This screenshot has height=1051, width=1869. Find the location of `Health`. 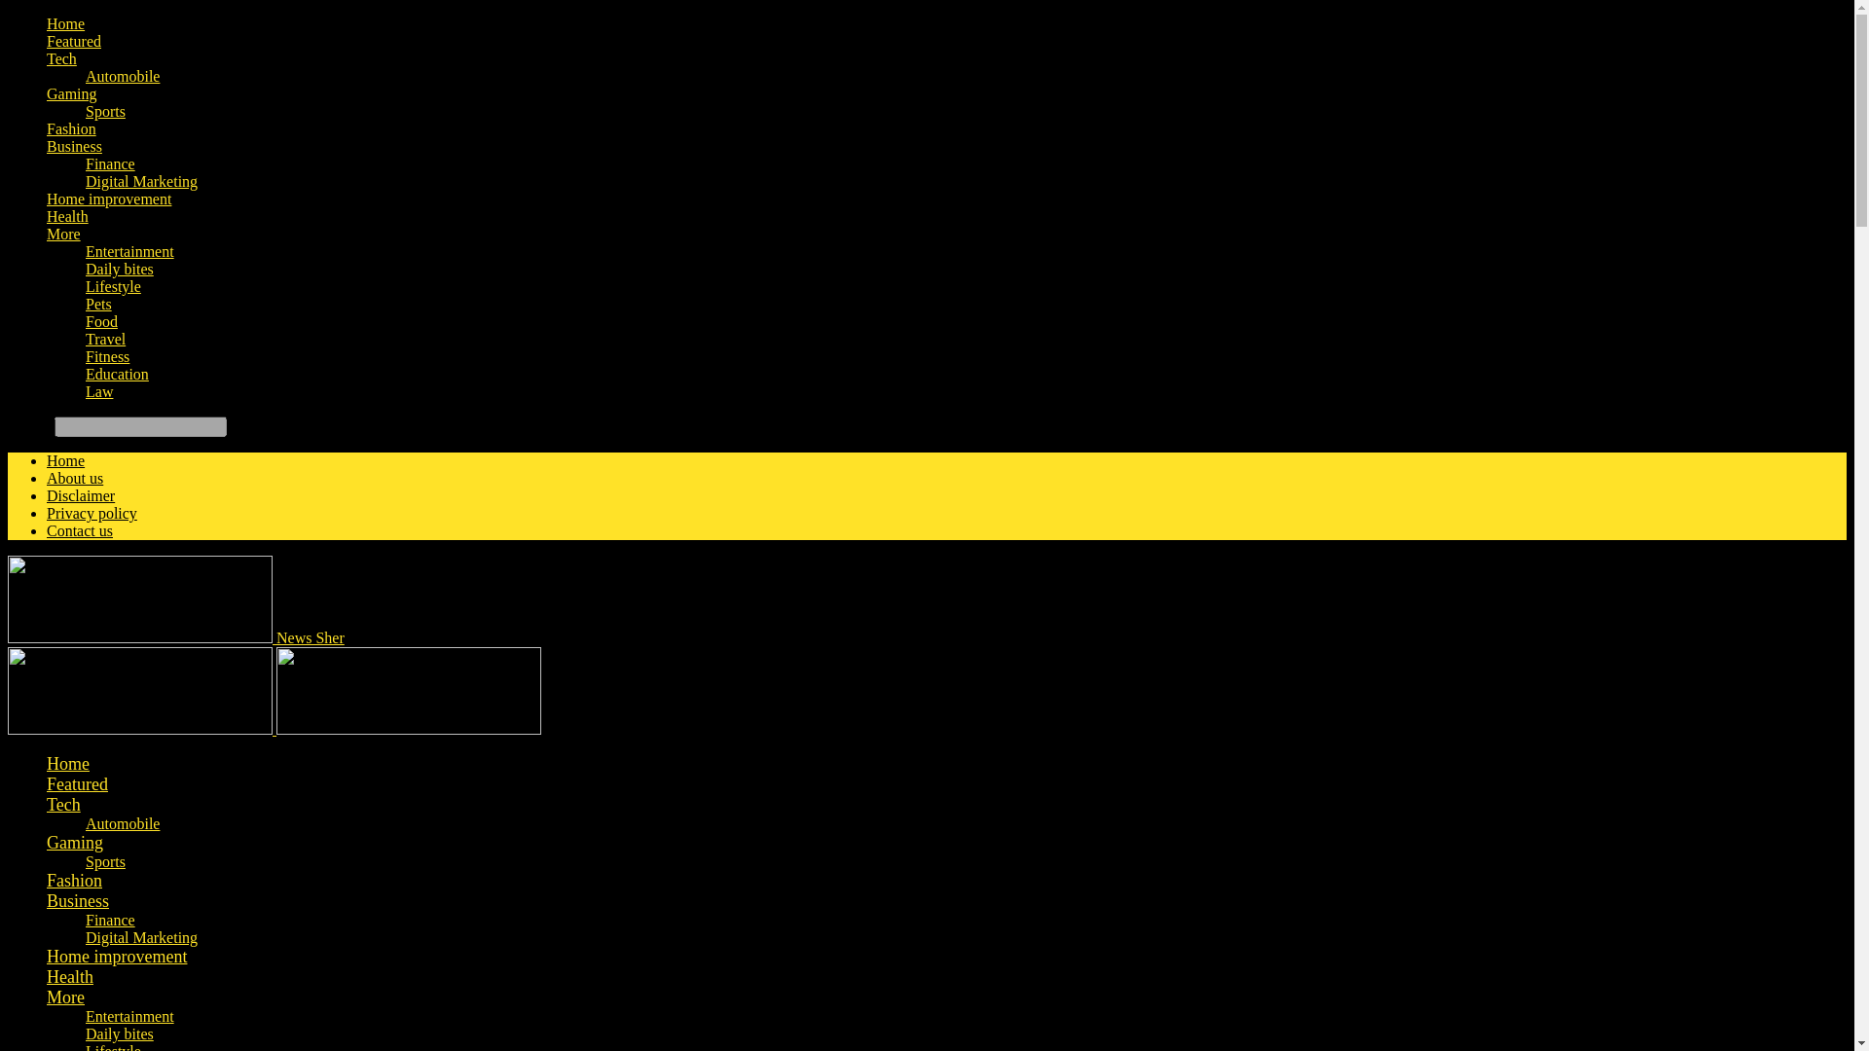

Health is located at coordinates (67, 216).